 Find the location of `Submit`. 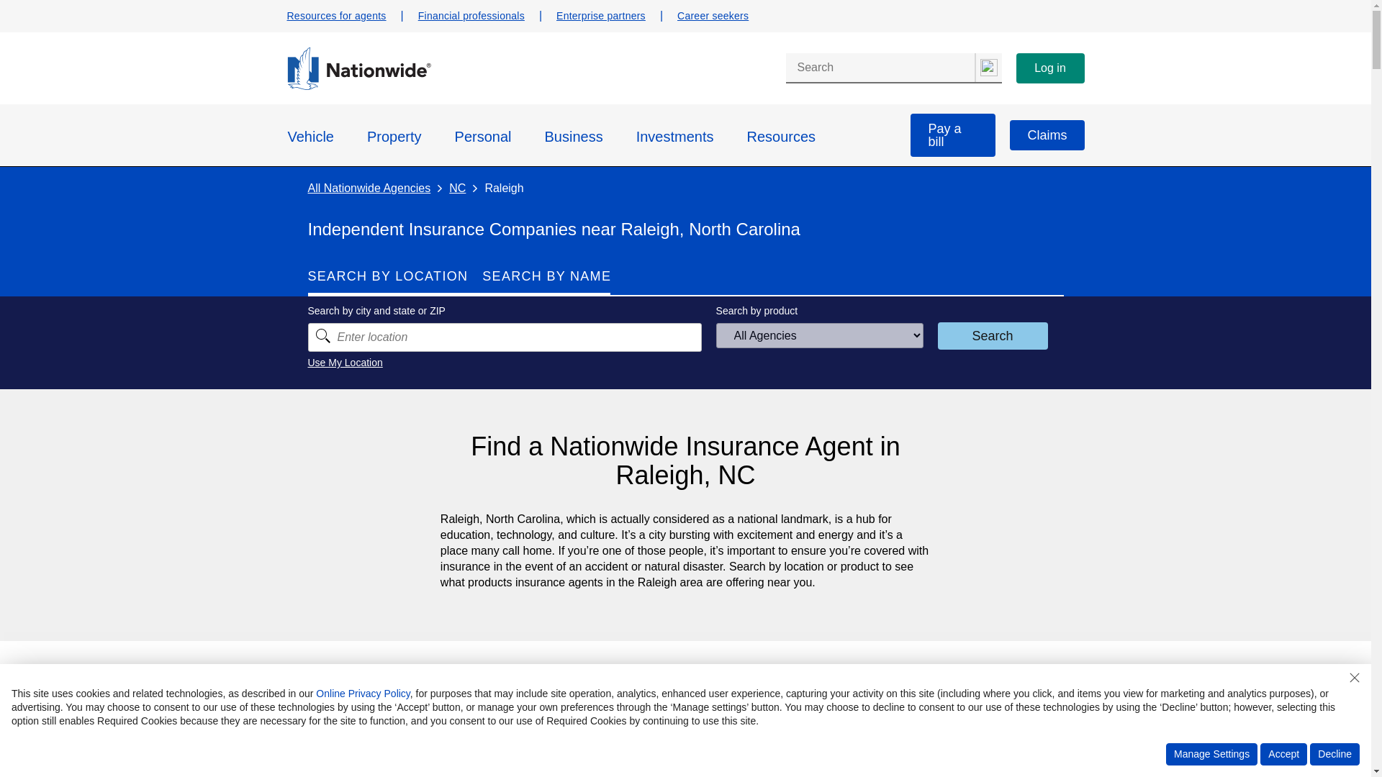

Submit is located at coordinates (358, 86).